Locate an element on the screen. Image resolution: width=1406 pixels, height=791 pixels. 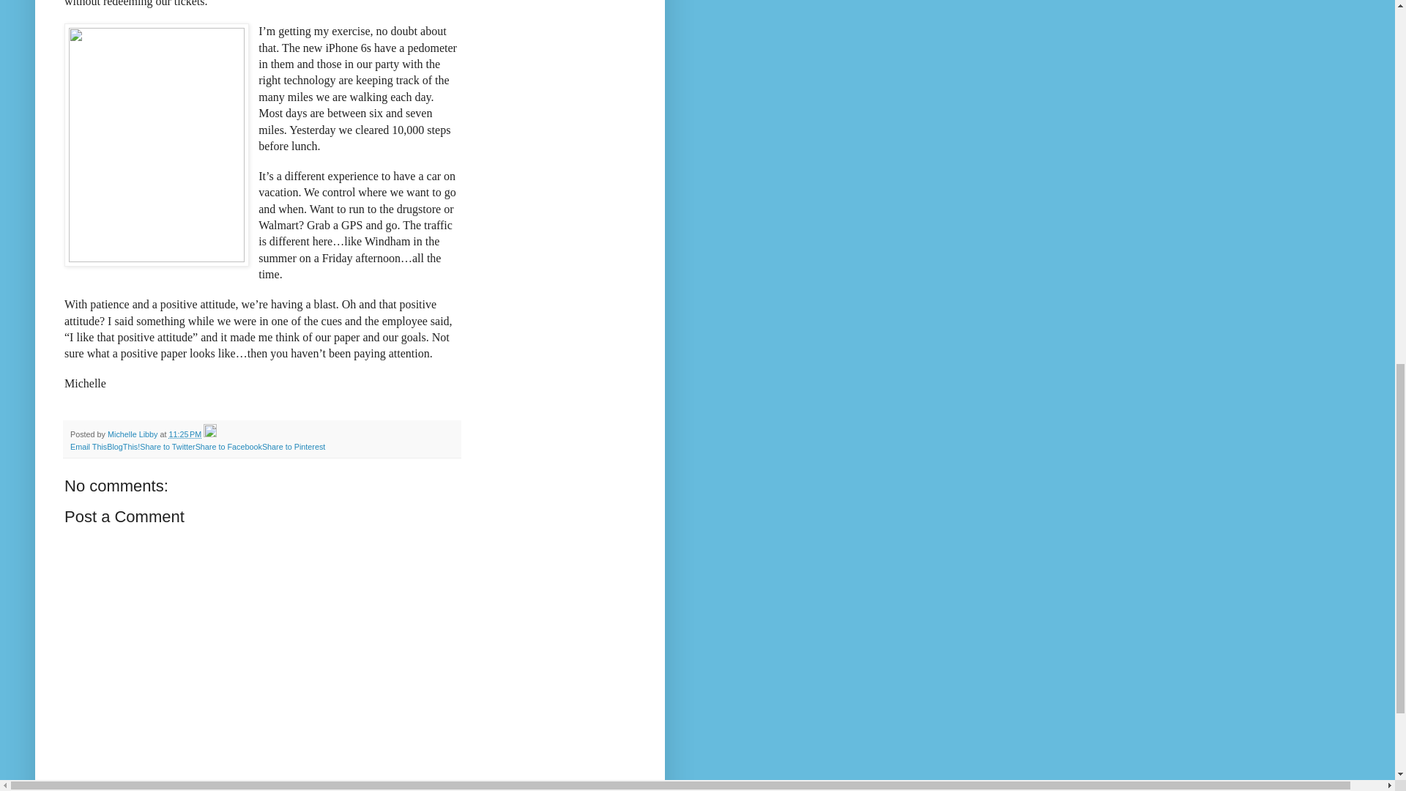
Email This is located at coordinates (88, 446).